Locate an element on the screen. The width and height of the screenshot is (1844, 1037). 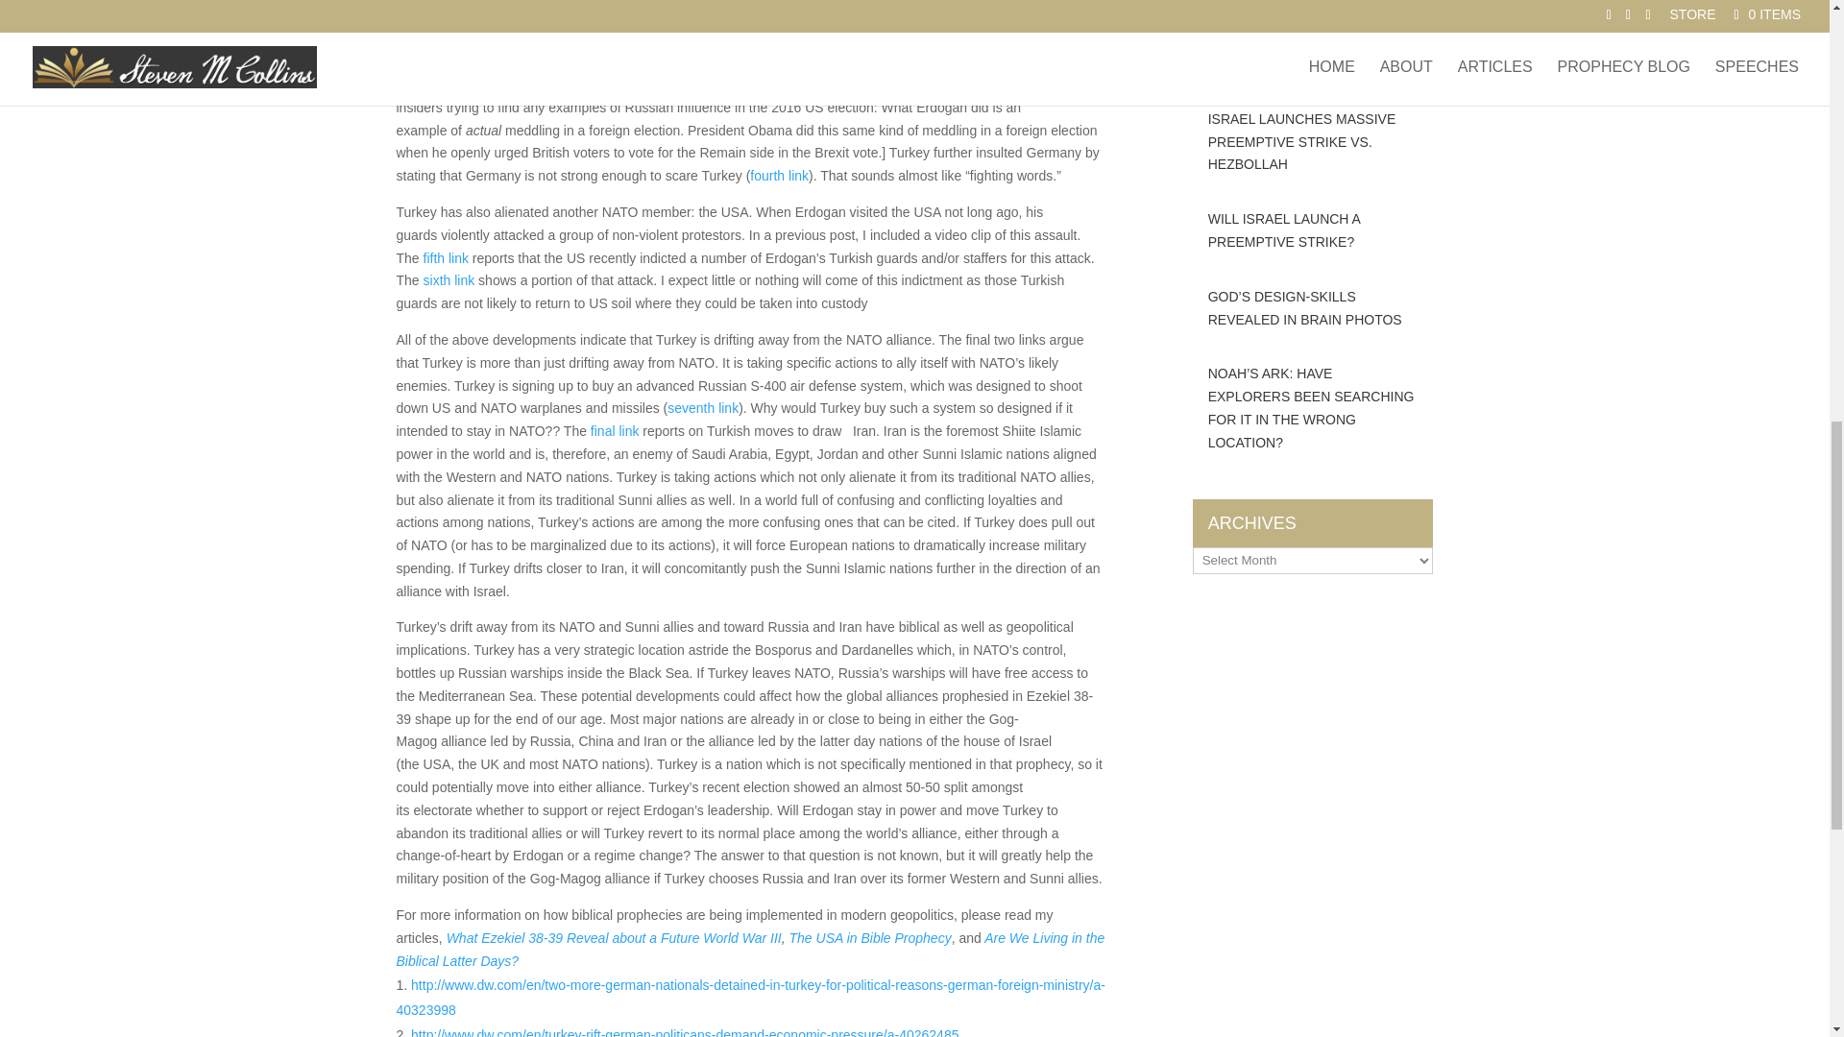
The USA in Bible Prophecy is located at coordinates (870, 937).